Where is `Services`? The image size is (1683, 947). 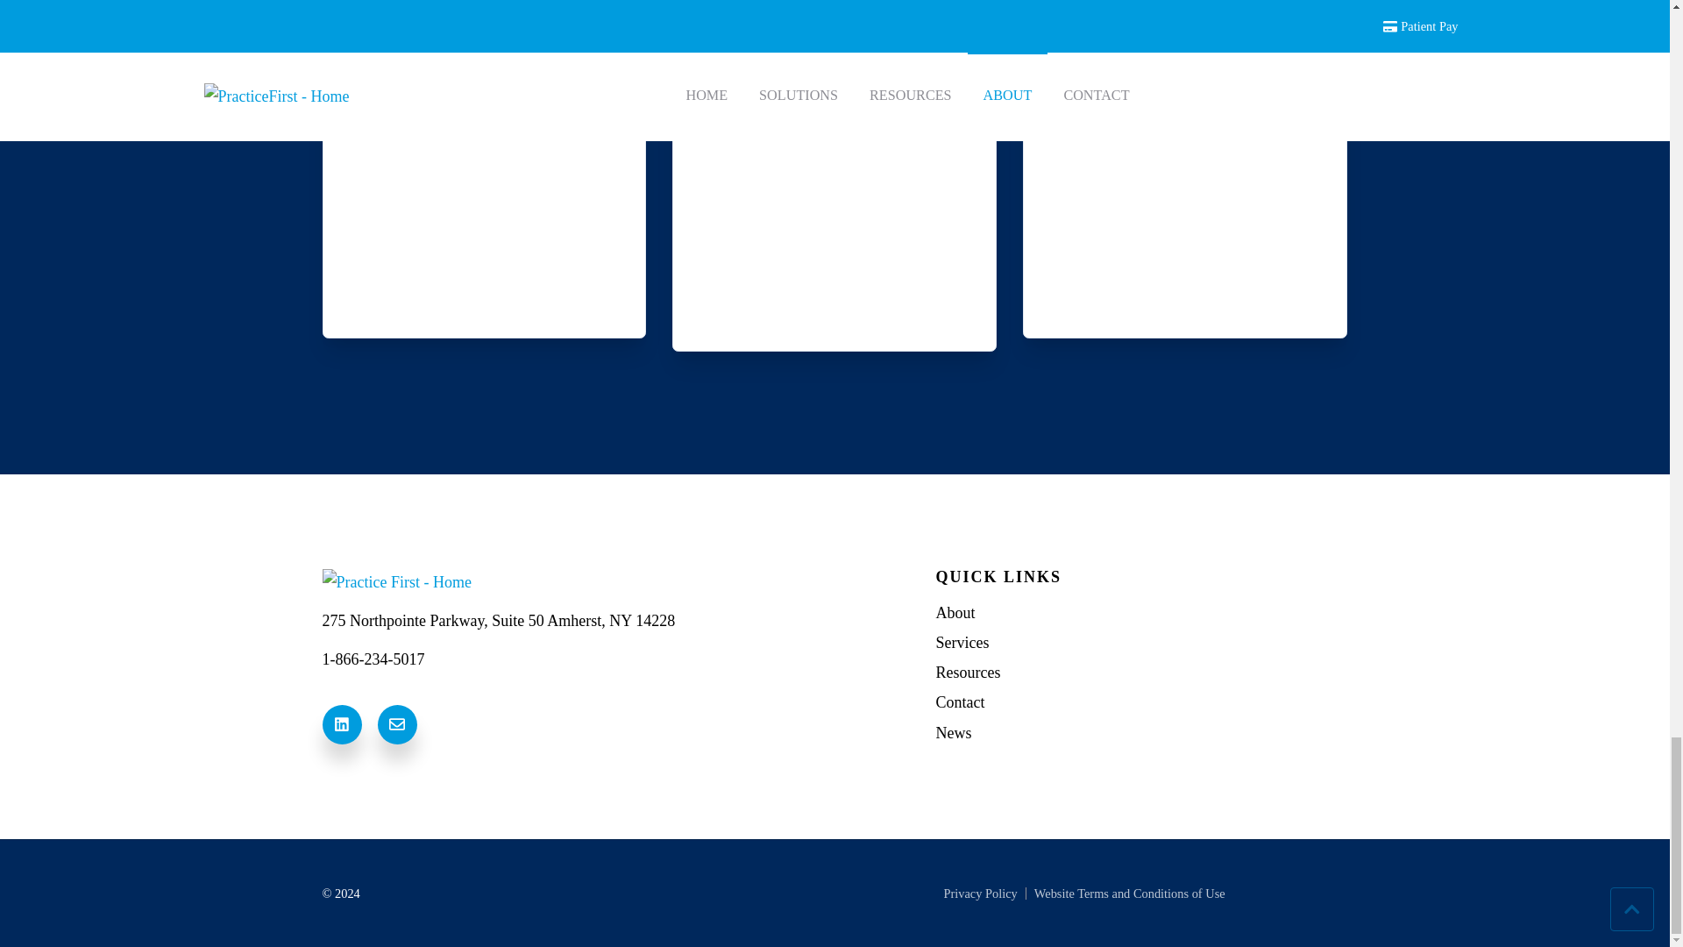
Services is located at coordinates (1141, 644).